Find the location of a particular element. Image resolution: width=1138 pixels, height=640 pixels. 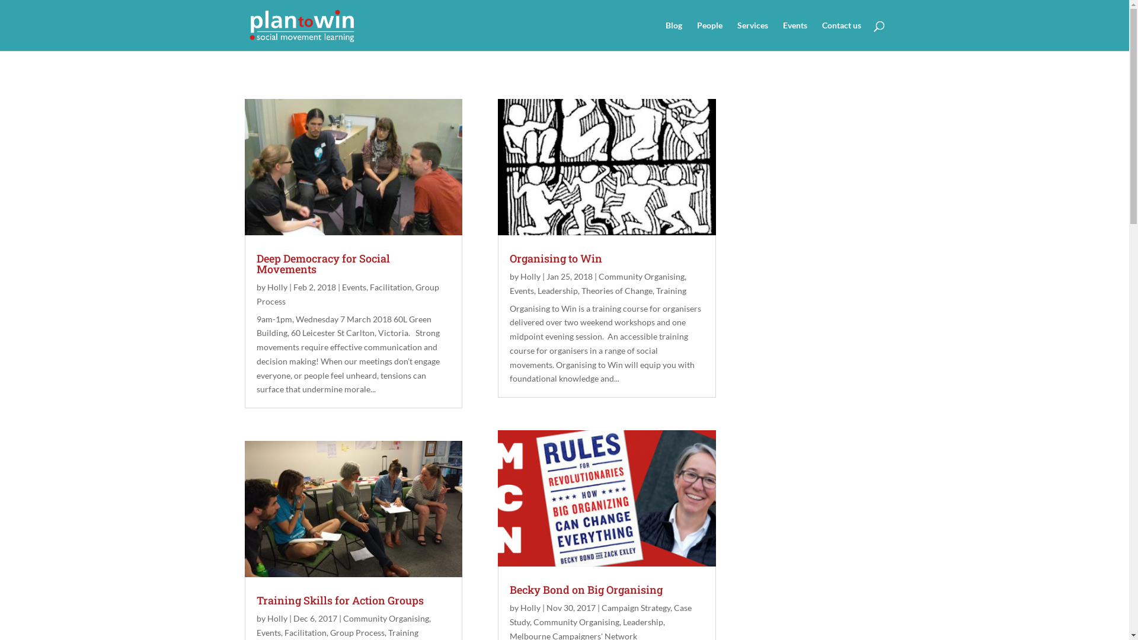

Contact us is located at coordinates (841, 36).